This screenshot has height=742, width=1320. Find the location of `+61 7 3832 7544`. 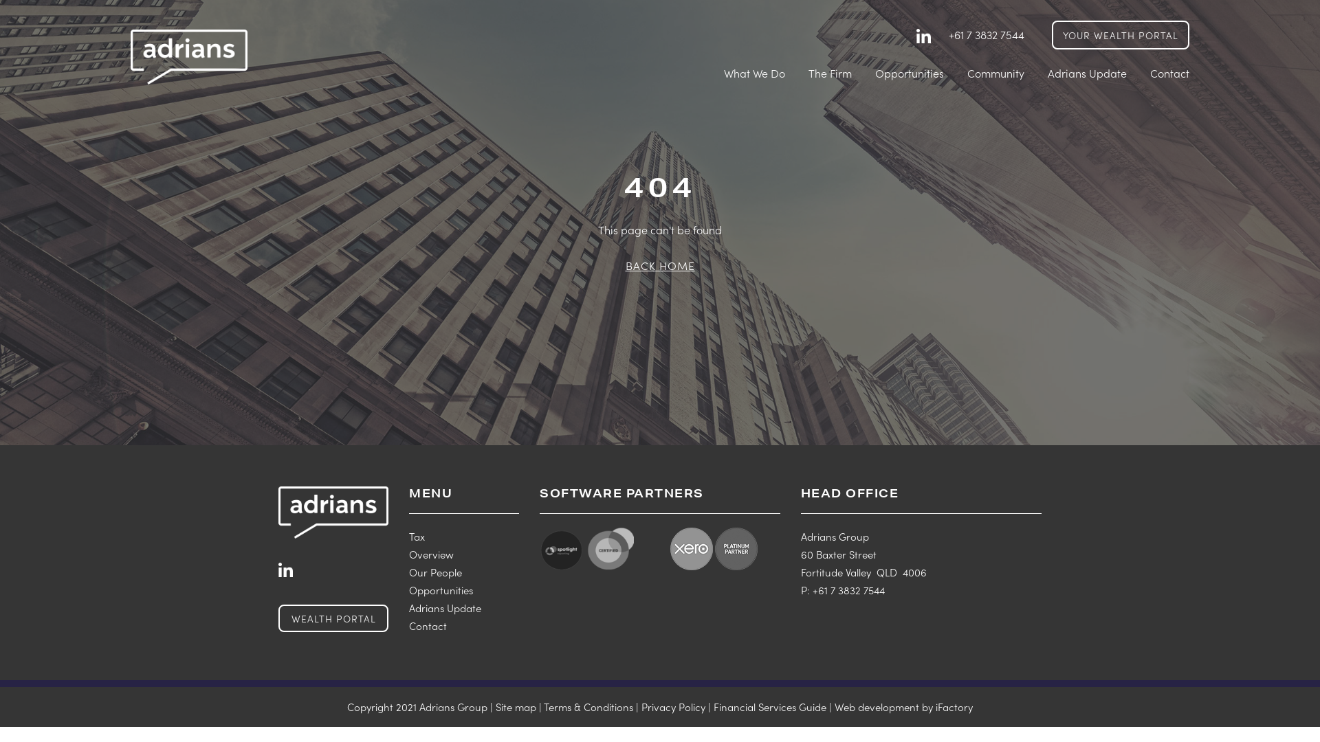

+61 7 3832 7544 is located at coordinates (848, 589).